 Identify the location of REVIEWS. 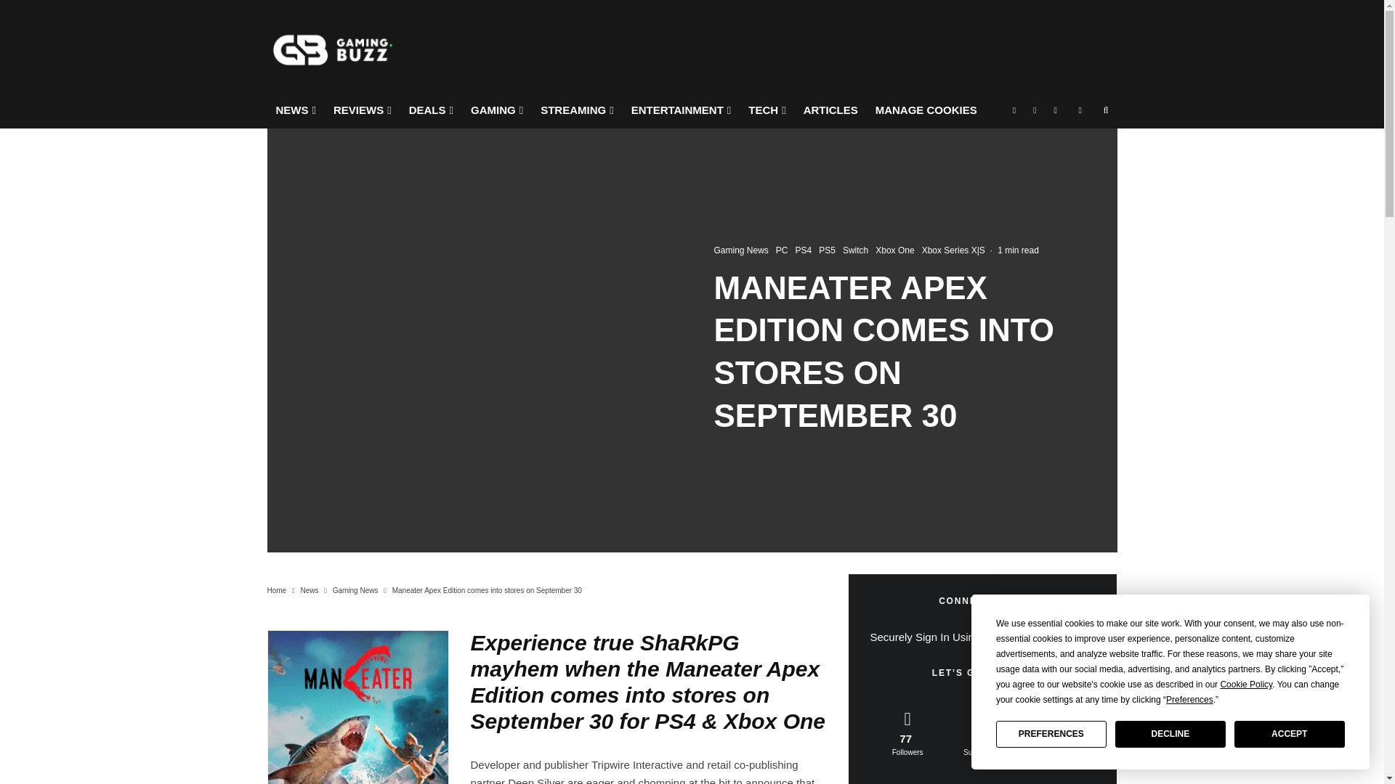
(363, 110).